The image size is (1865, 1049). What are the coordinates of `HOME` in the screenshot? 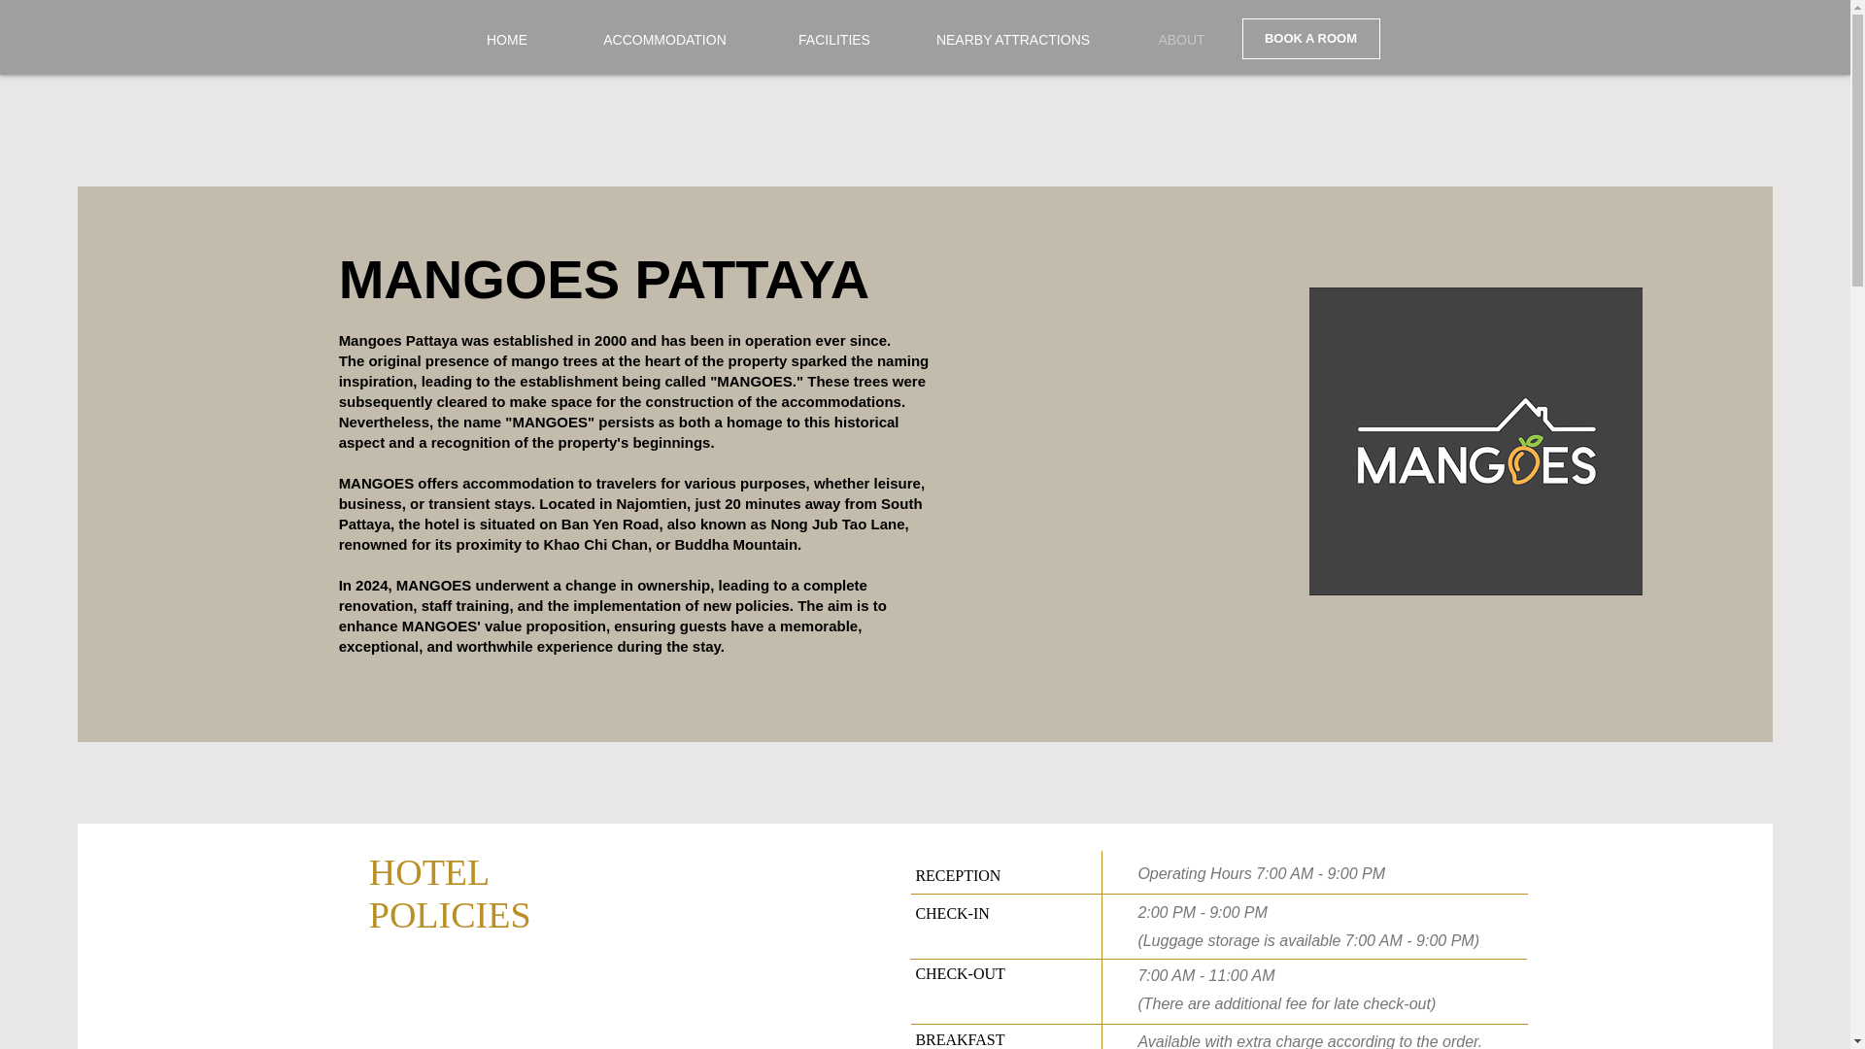 It's located at (507, 39).